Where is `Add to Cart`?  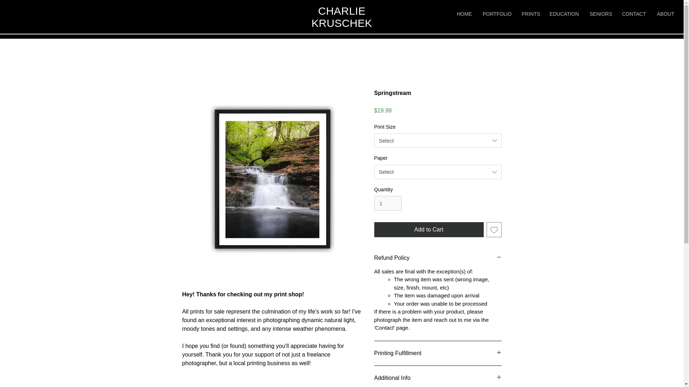 Add to Cart is located at coordinates (428, 229).